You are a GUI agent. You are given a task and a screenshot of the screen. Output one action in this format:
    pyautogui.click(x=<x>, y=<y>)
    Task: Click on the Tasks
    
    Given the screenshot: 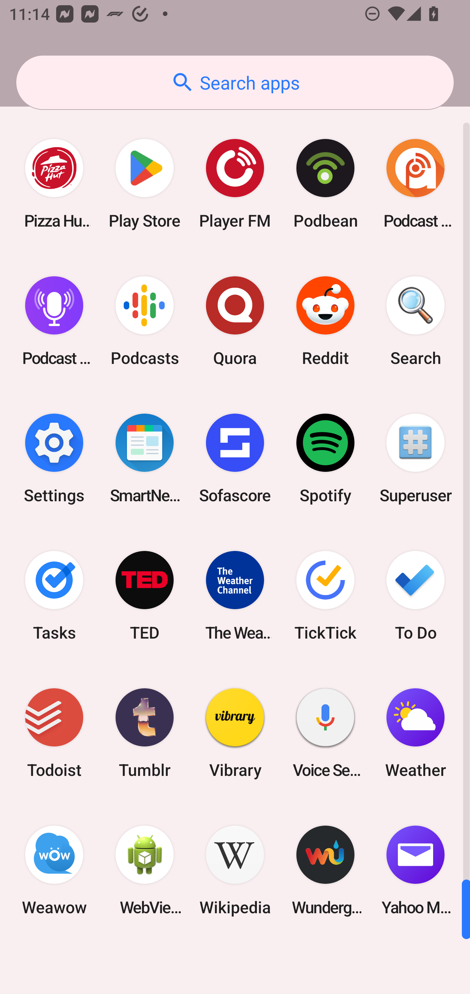 What is the action you would take?
    pyautogui.click(x=54, y=595)
    